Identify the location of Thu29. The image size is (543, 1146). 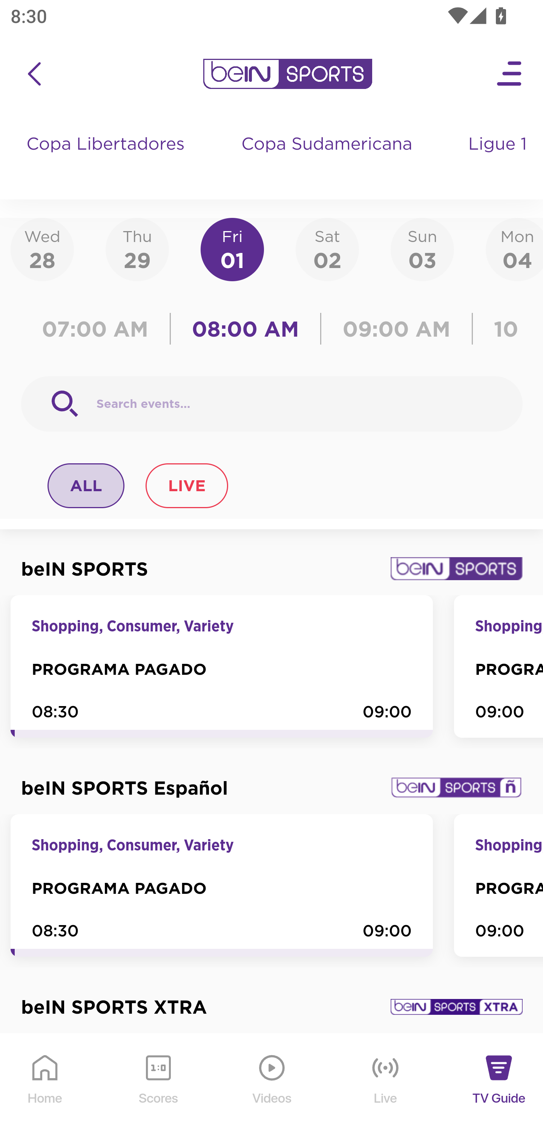
(137, 249).